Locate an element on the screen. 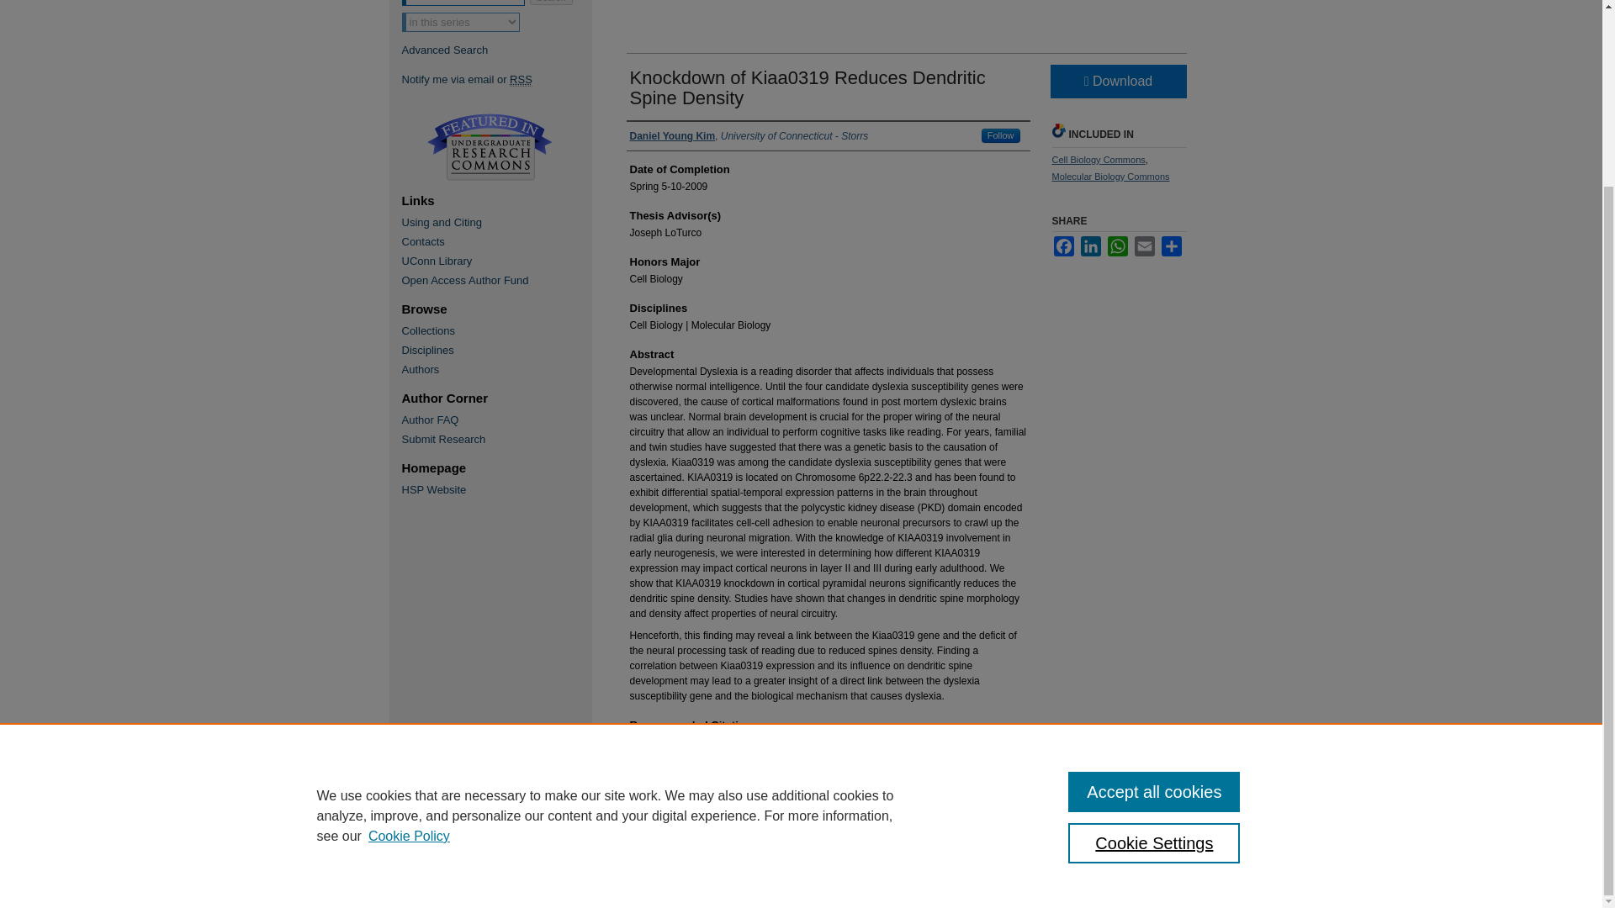  Undergraduate Research Commons is located at coordinates (489, 146).